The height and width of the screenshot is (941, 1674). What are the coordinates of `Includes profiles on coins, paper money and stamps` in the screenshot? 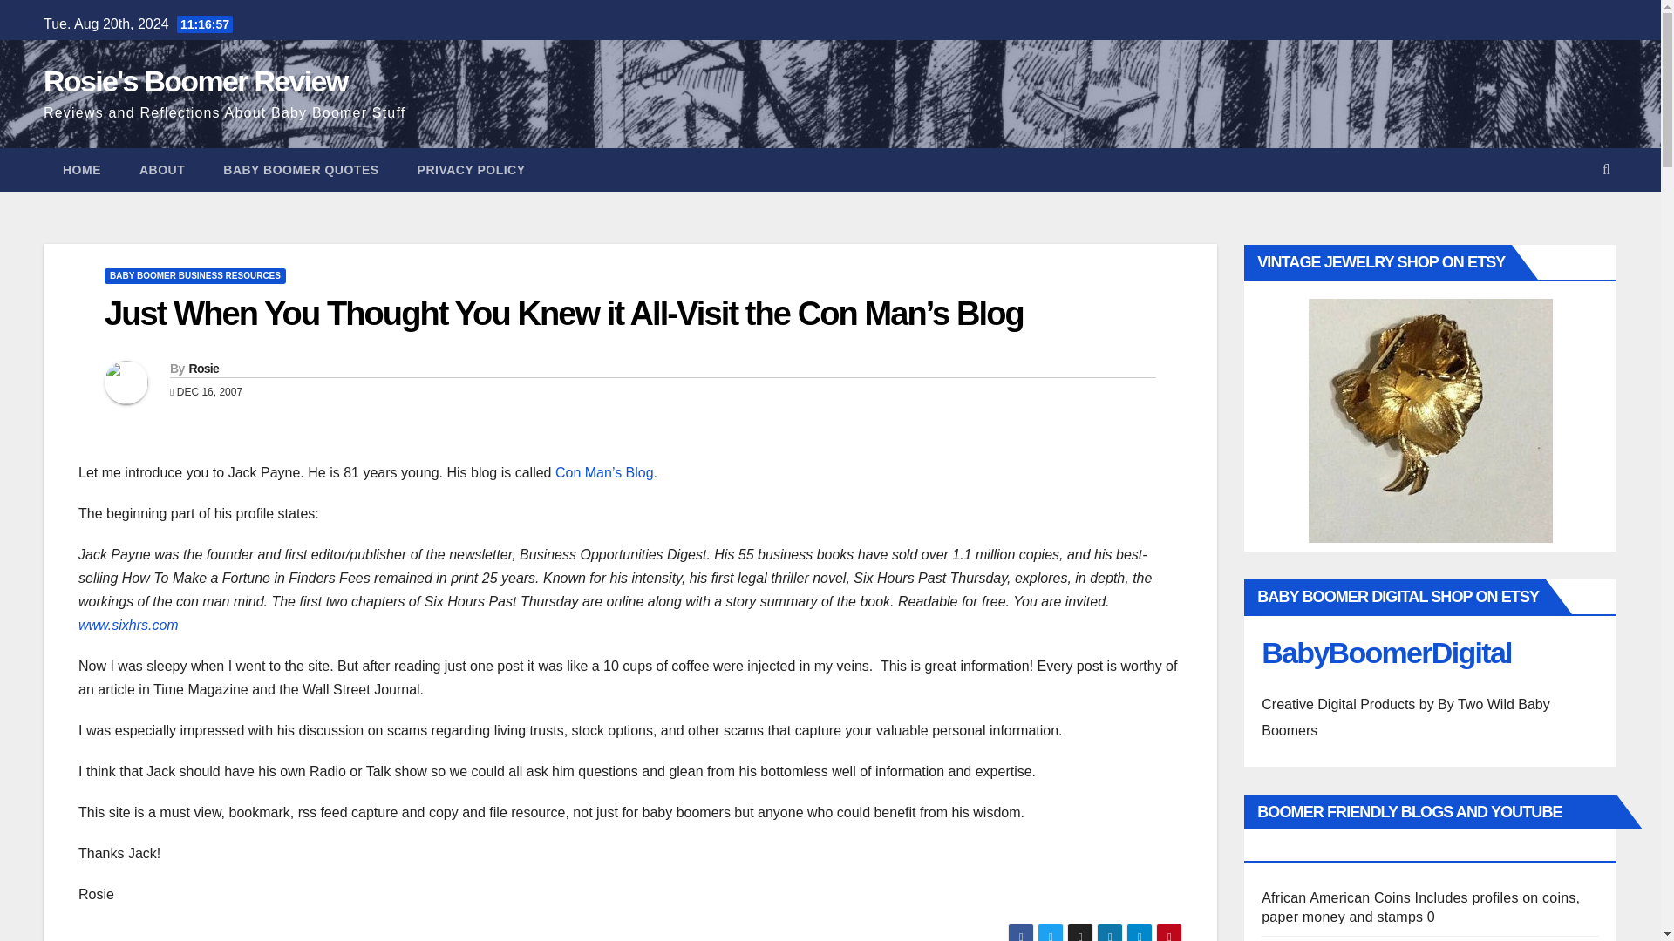 It's located at (1336, 897).